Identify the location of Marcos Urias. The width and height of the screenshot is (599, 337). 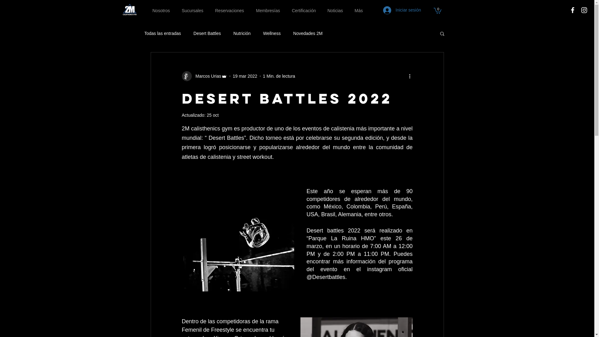
(204, 76).